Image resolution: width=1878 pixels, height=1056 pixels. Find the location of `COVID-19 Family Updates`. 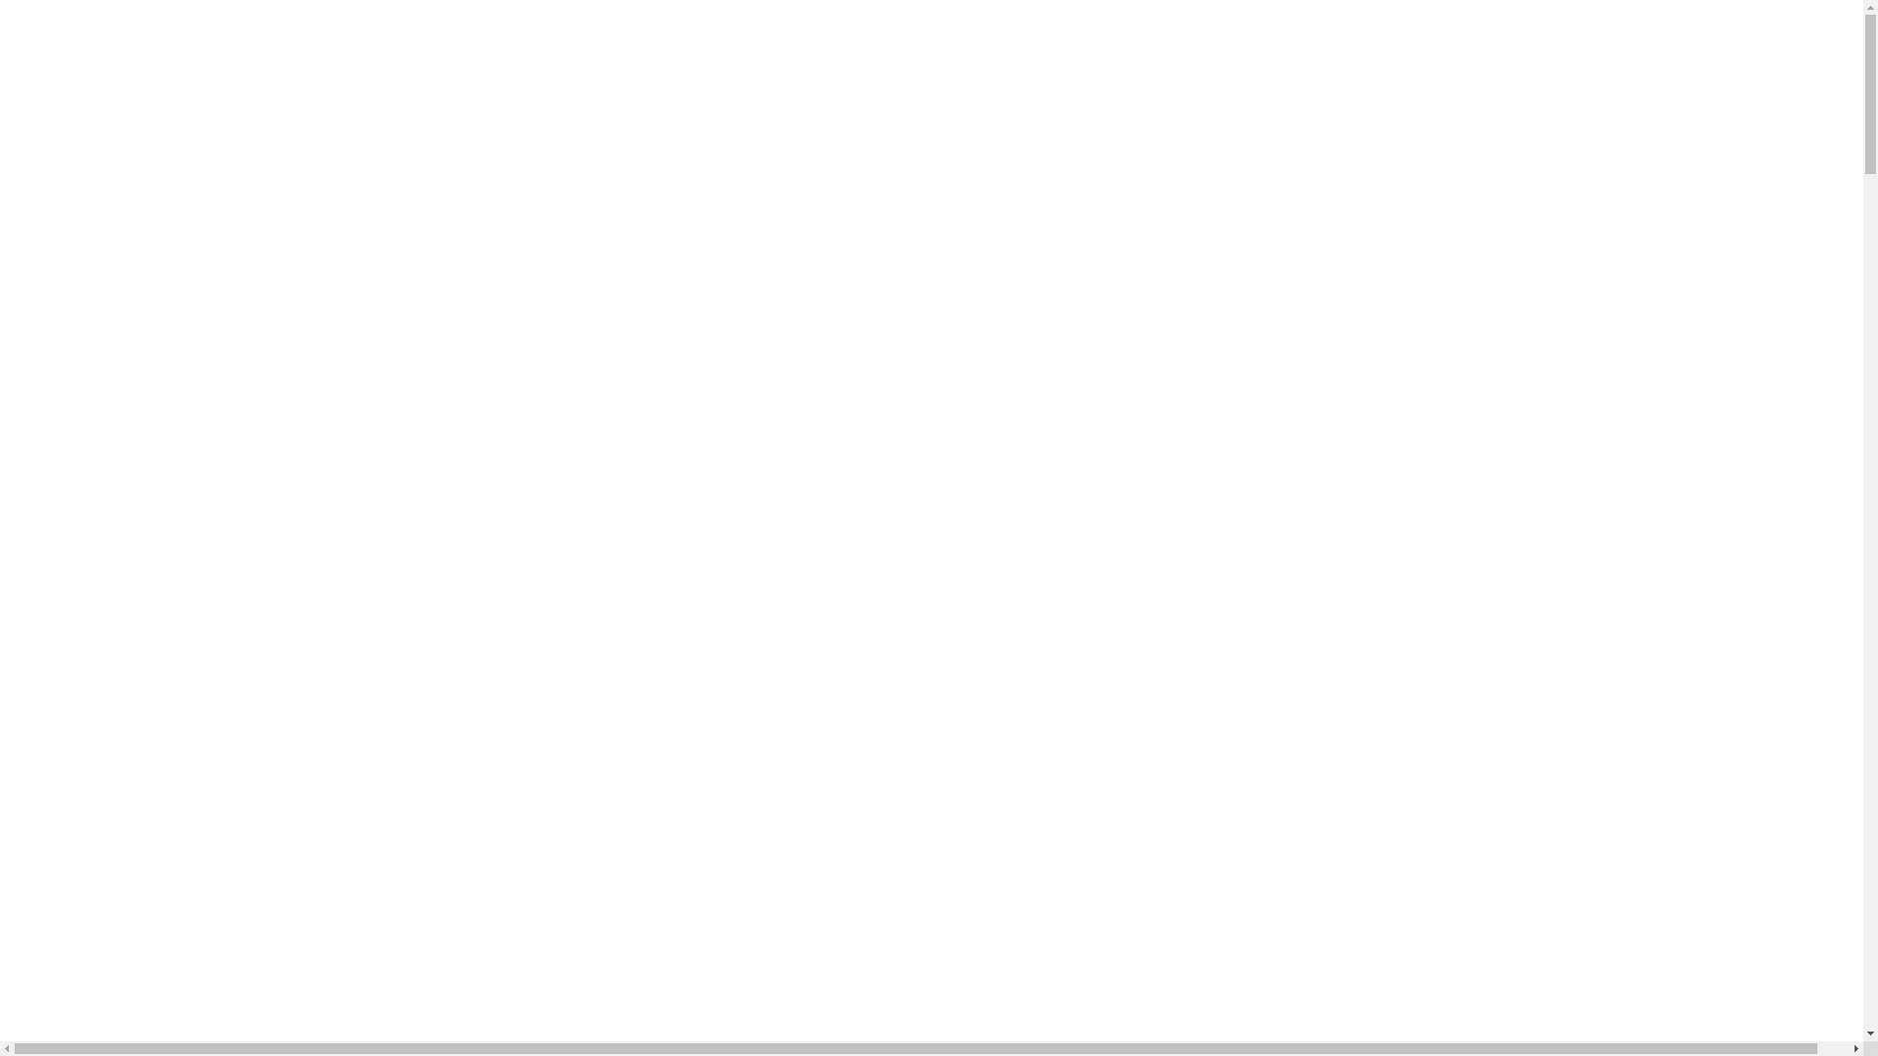

COVID-19 Family Updates is located at coordinates (134, 798).